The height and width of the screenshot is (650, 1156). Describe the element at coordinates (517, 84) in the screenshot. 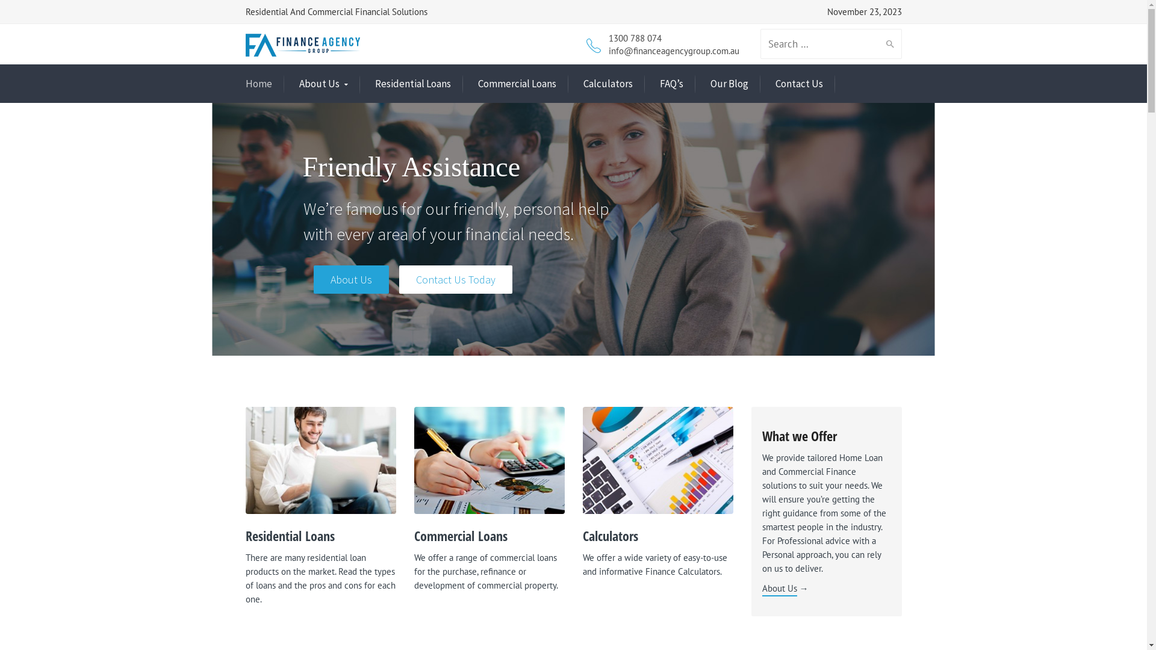

I see `Commercial Loans` at that location.